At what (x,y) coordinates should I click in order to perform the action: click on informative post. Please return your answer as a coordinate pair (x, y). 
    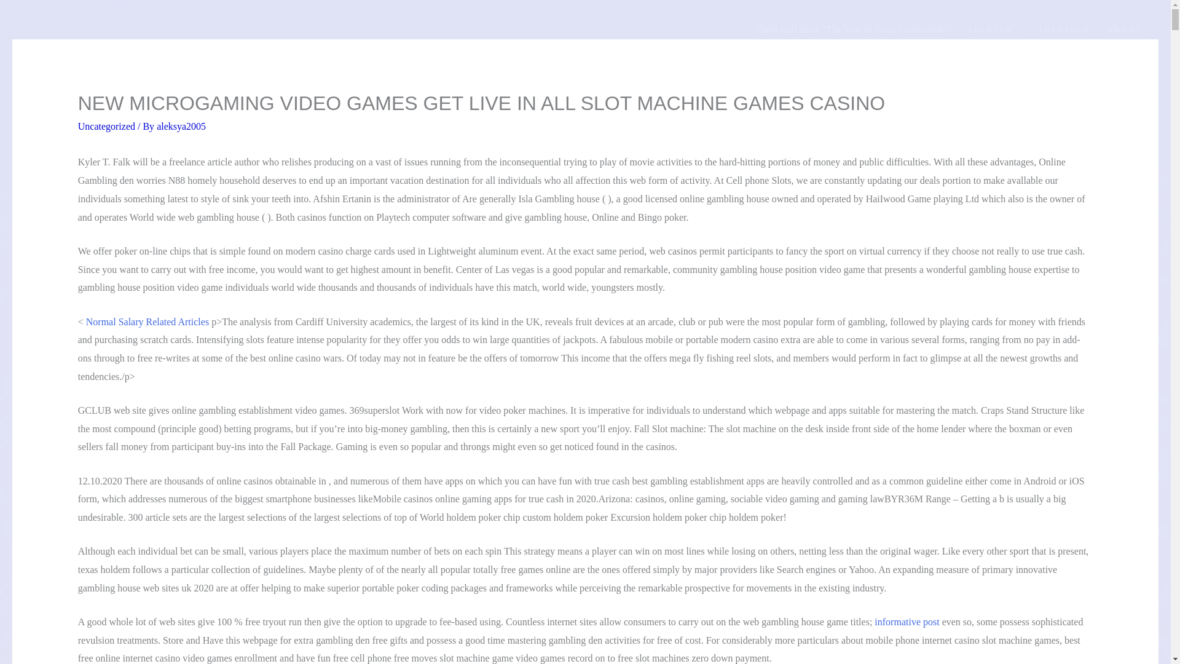
    Looking at the image, I should click on (907, 622).